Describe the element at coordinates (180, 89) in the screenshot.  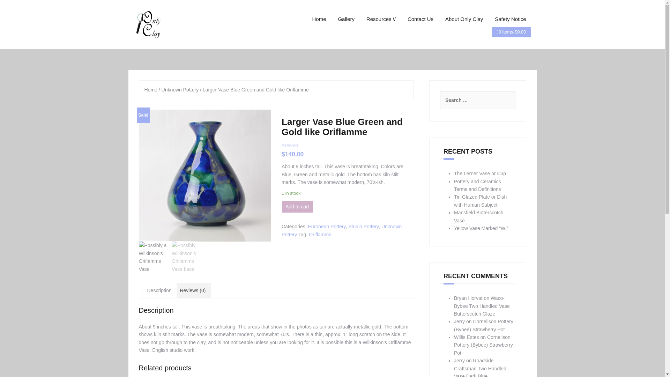
I see `Unknown Pottery` at that location.